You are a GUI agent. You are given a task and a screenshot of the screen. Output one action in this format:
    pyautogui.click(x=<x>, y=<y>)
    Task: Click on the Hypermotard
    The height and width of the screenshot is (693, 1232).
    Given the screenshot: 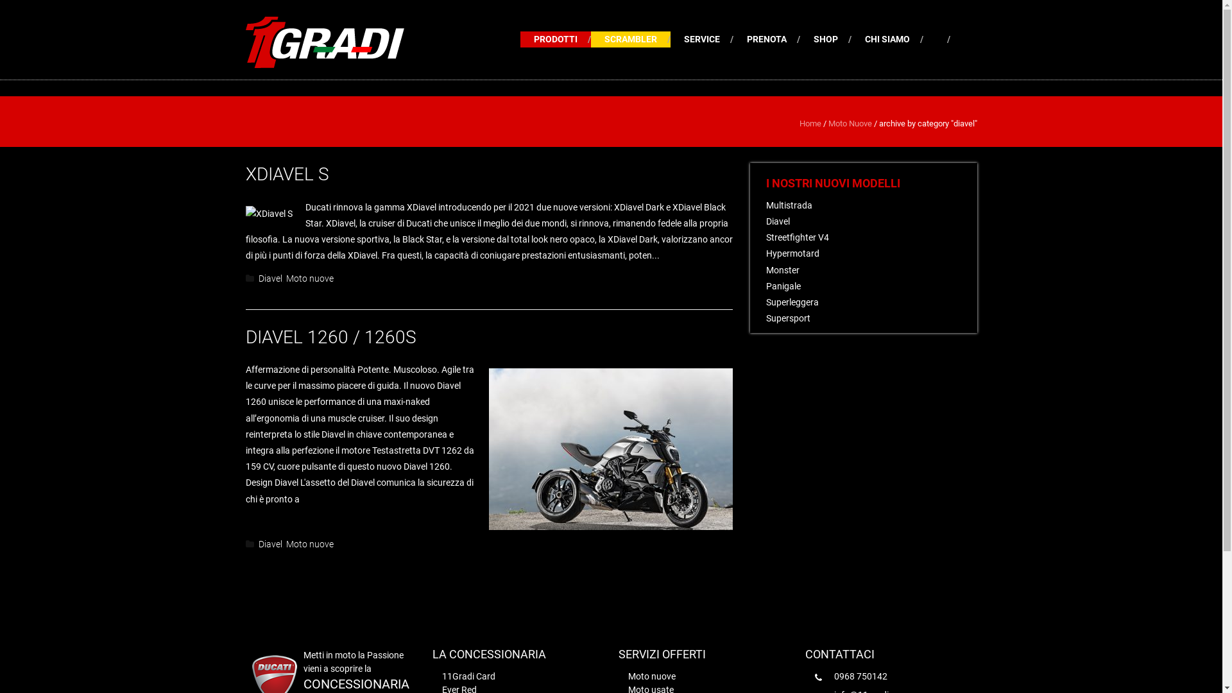 What is the action you would take?
    pyautogui.click(x=793, y=253)
    